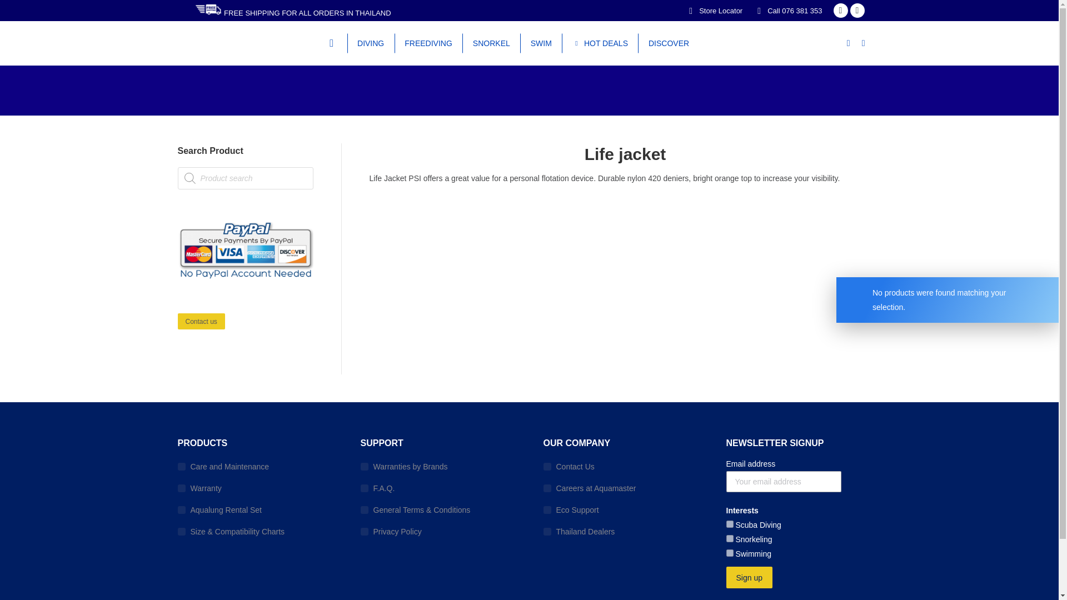  What do you see at coordinates (794, 11) in the screenshot?
I see `Call 076 381 353` at bounding box center [794, 11].